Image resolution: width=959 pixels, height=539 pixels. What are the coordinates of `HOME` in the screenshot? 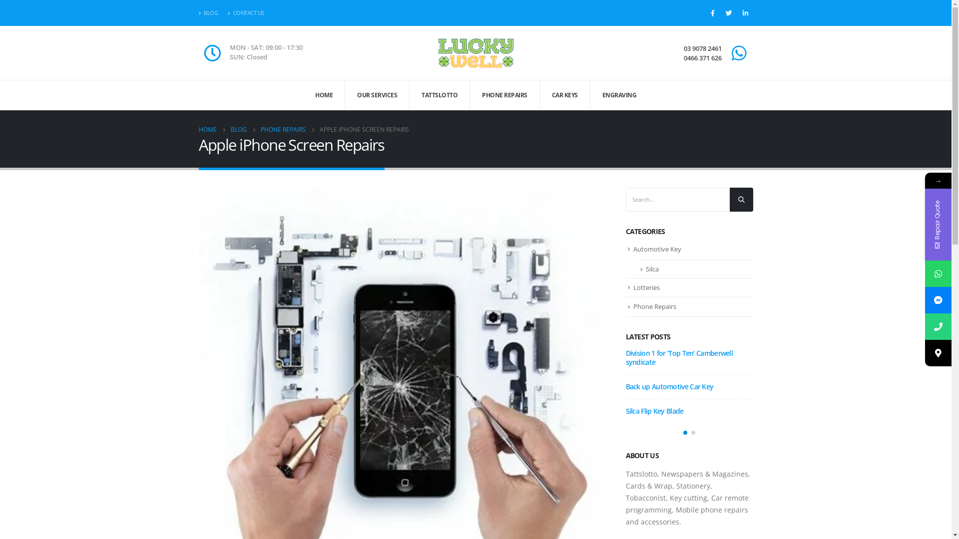 It's located at (208, 130).